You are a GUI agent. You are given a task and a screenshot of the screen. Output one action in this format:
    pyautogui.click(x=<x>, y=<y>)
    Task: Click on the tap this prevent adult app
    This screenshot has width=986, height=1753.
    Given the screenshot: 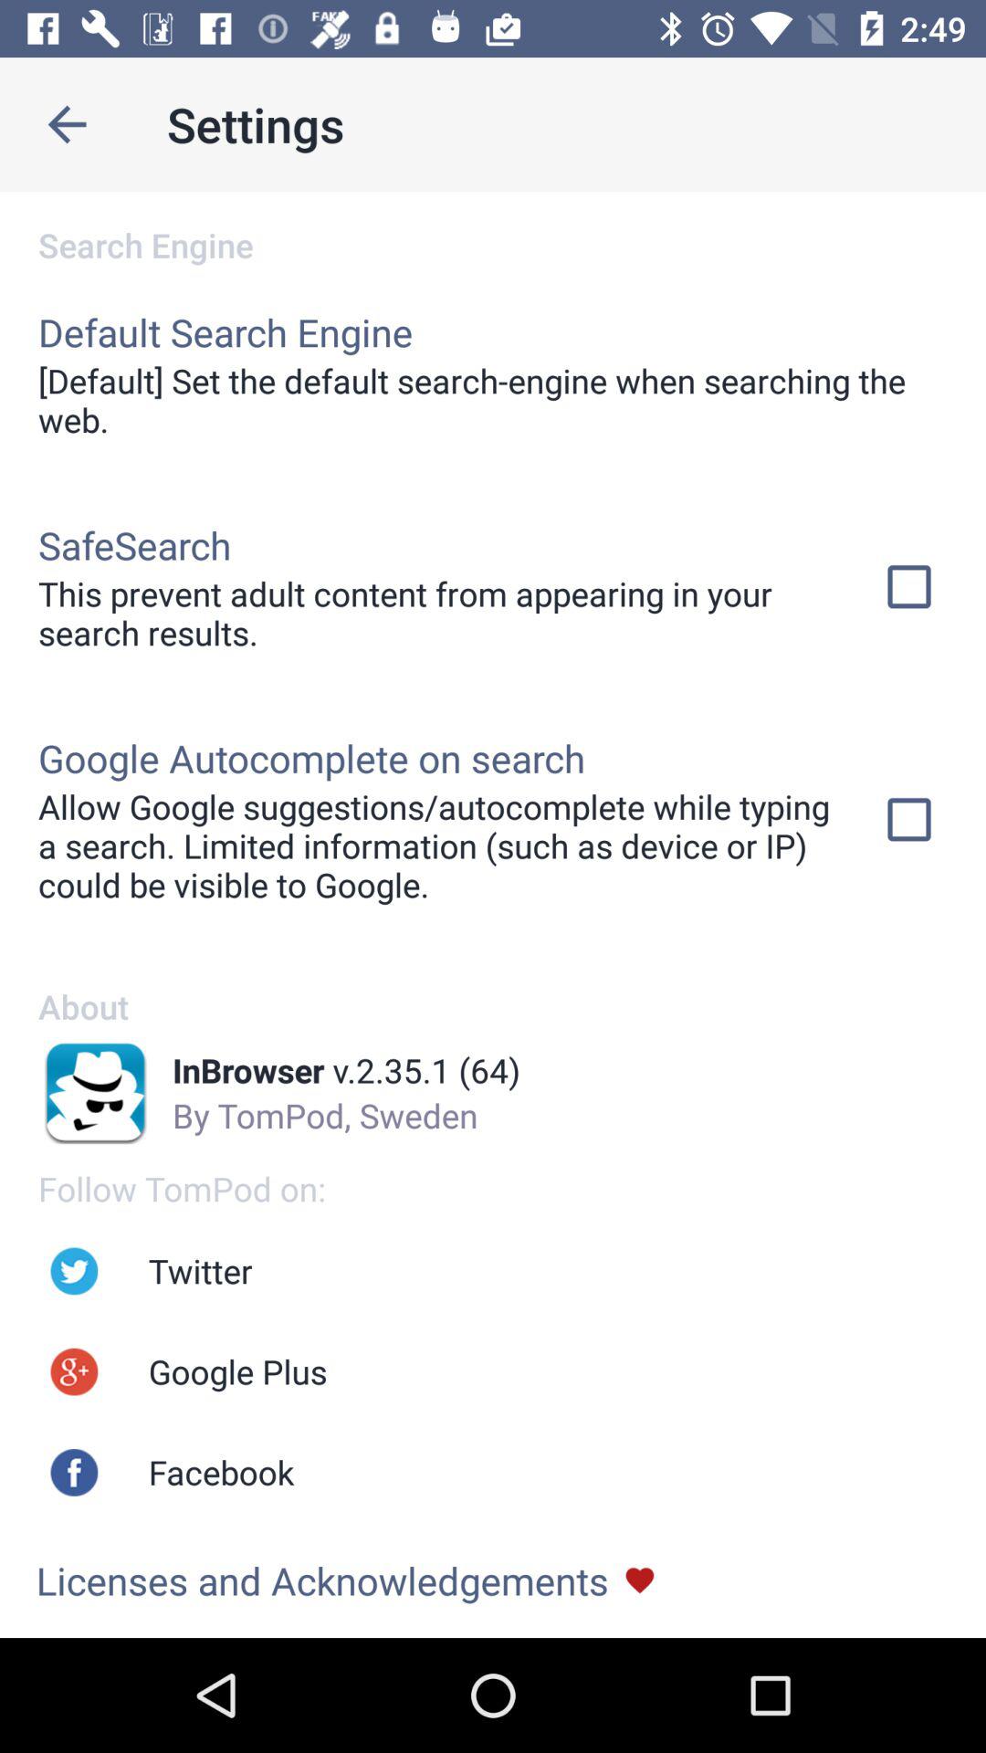 What is the action you would take?
    pyautogui.click(x=435, y=613)
    